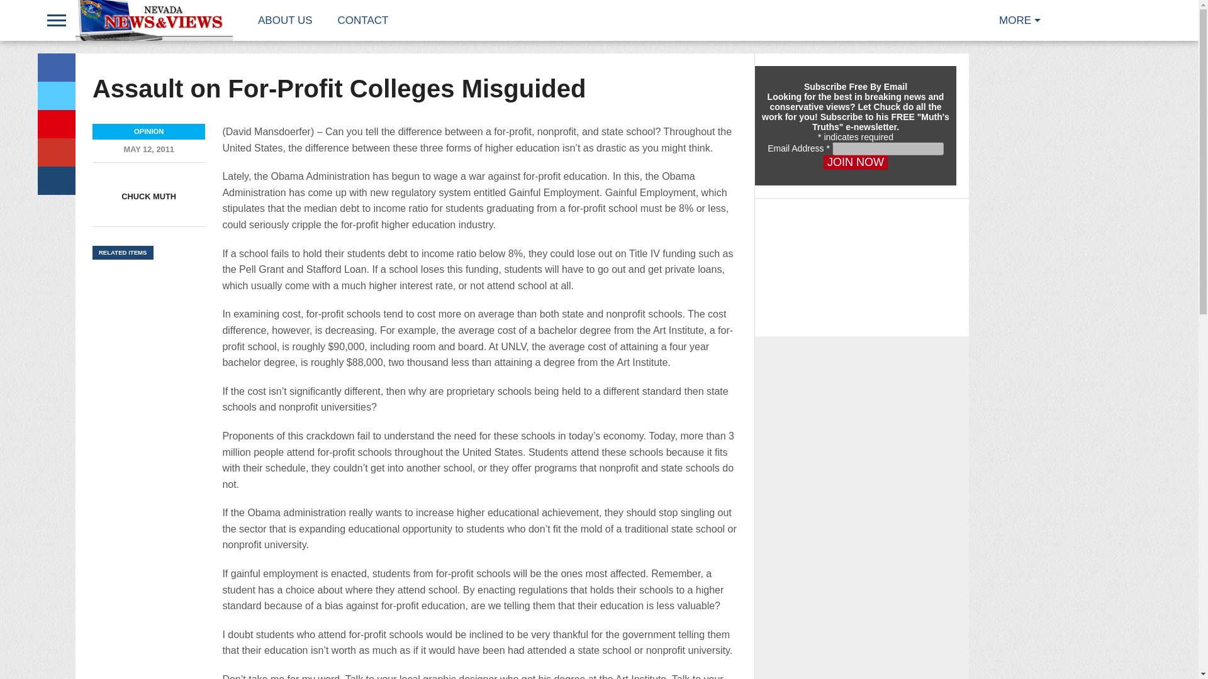 The height and width of the screenshot is (679, 1208). I want to click on Posts by Chuck Muth, so click(148, 196).